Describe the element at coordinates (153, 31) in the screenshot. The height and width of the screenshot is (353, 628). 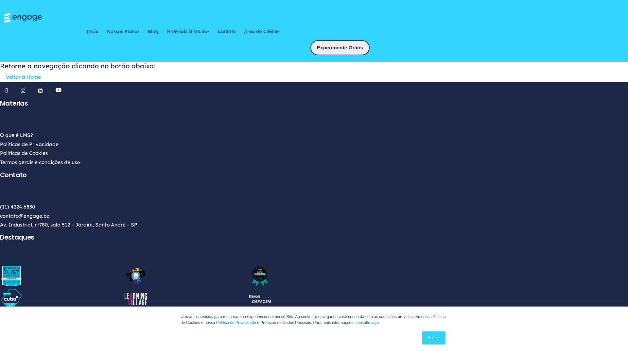
I see `Blog` at that location.